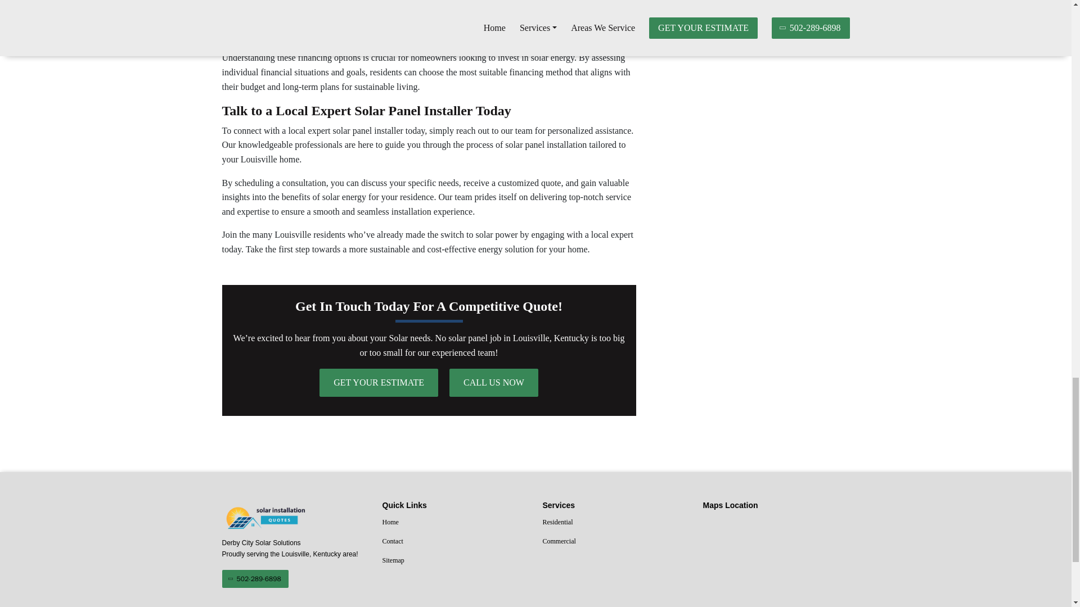  What do you see at coordinates (379, 382) in the screenshot?
I see `GET YOUR ESTIMATE` at bounding box center [379, 382].